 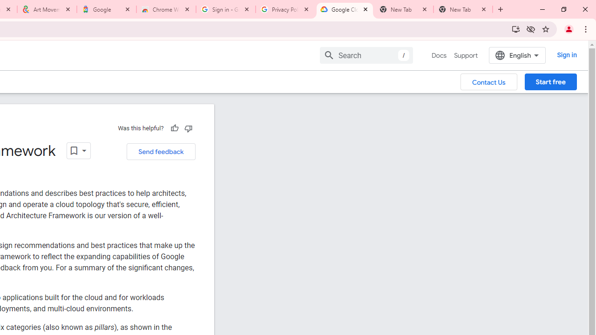 I want to click on Open dropdown, so click(x=78, y=151).